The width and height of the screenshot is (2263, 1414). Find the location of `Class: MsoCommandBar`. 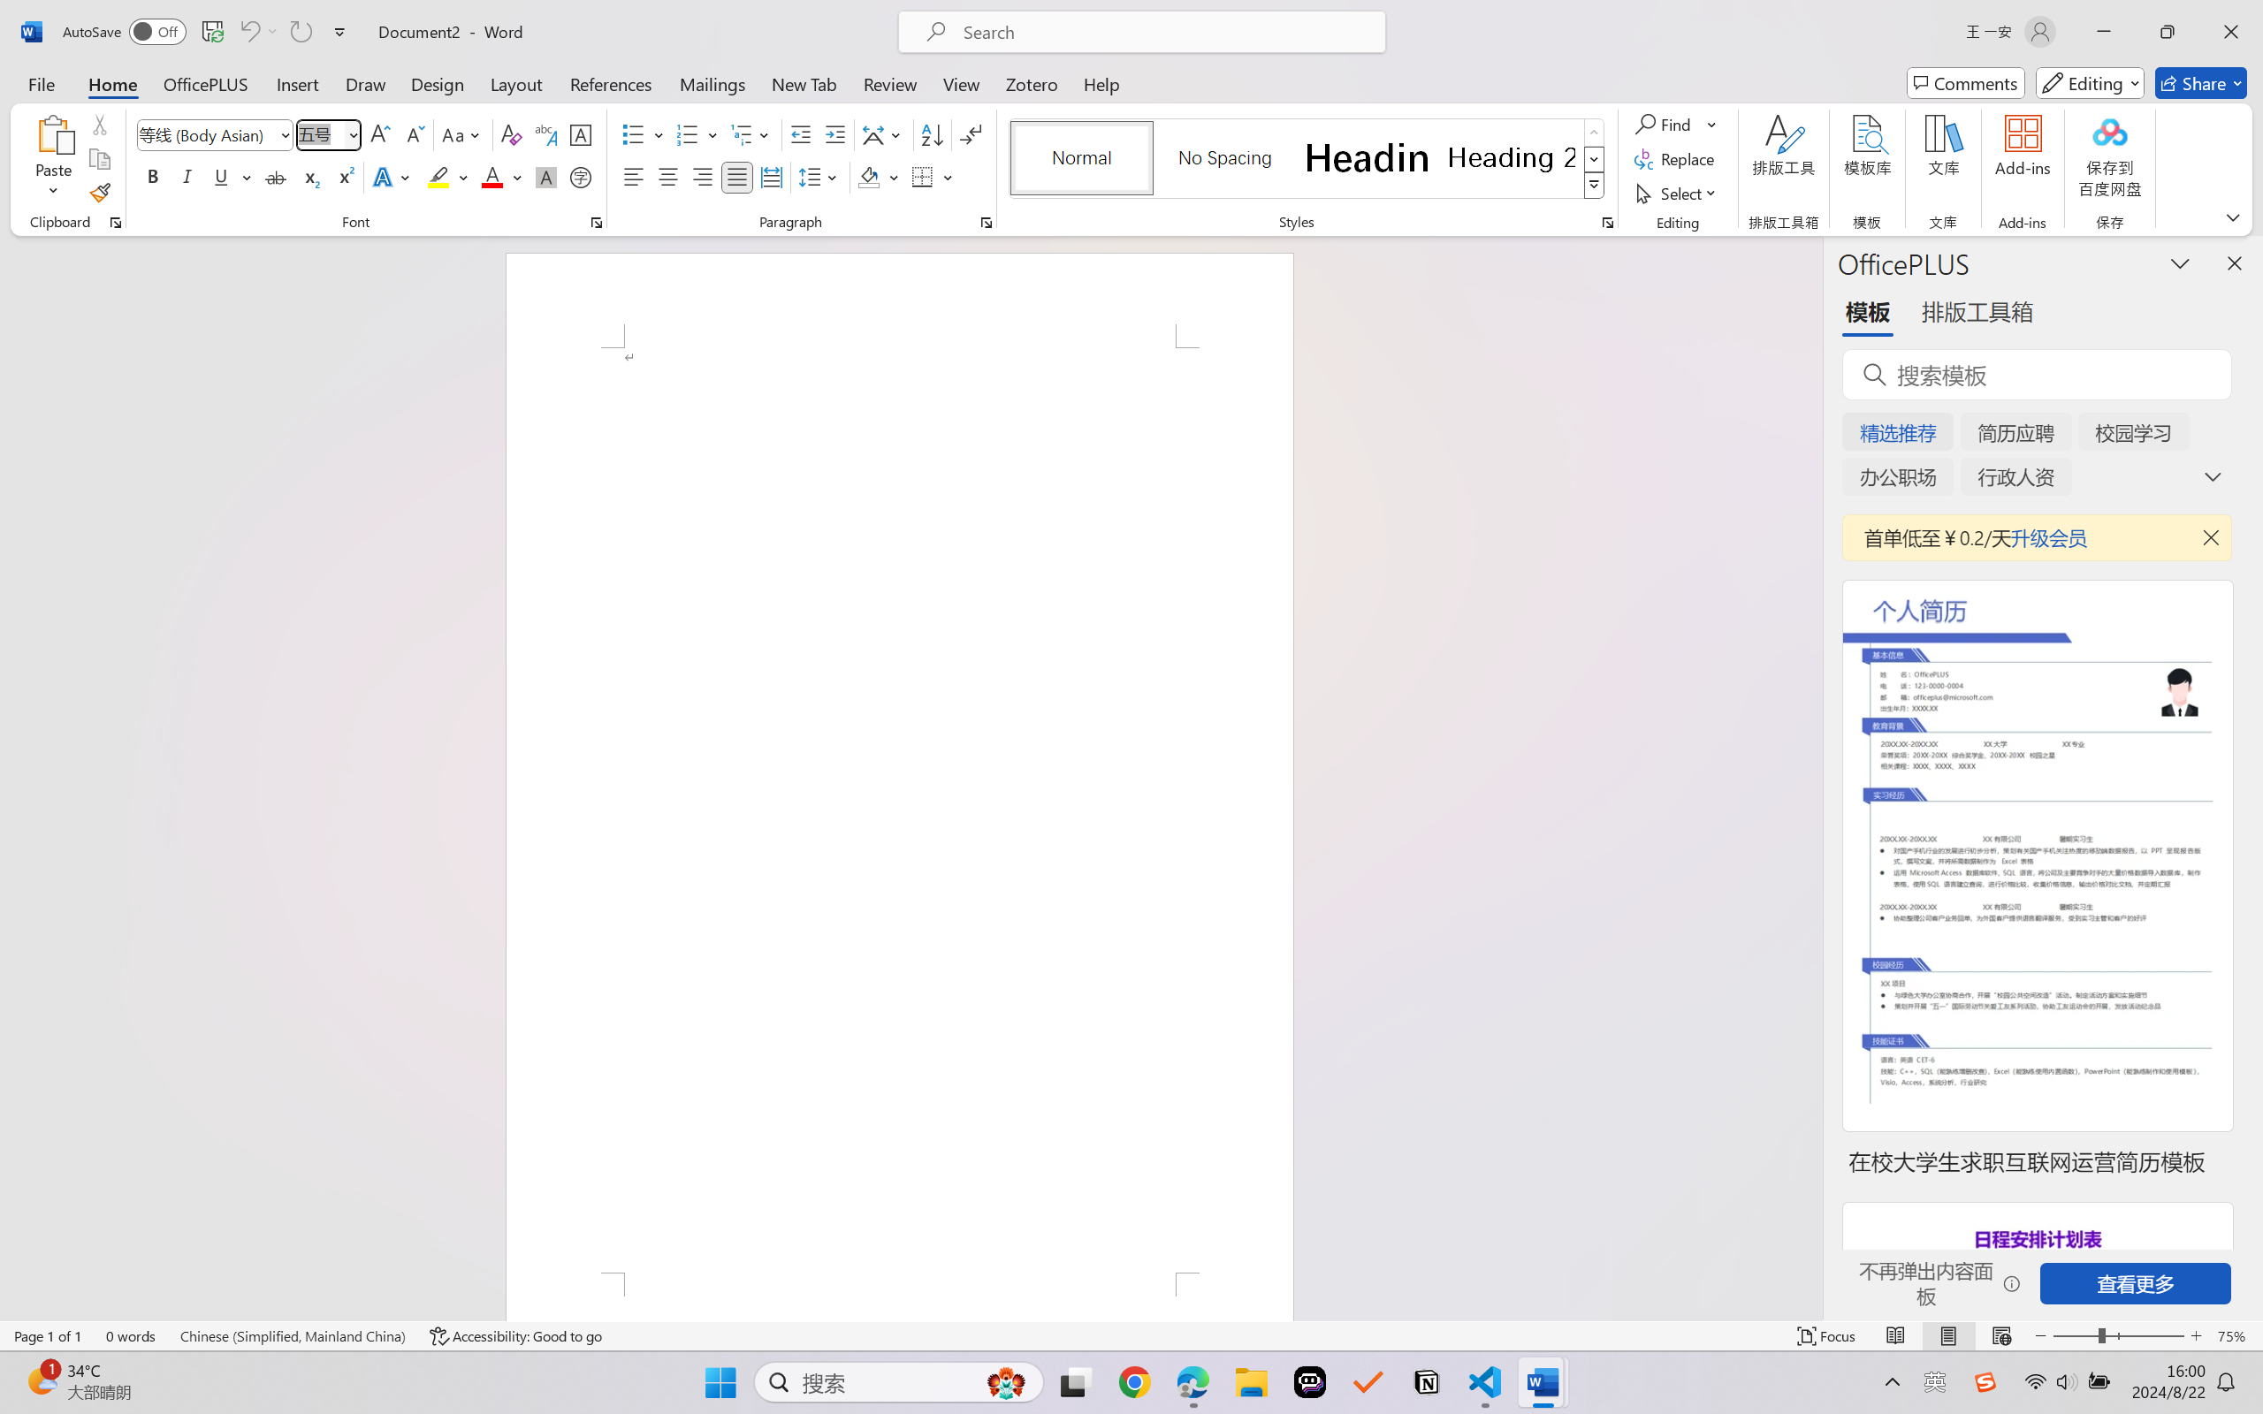

Class: MsoCommandBar is located at coordinates (1131, 1335).